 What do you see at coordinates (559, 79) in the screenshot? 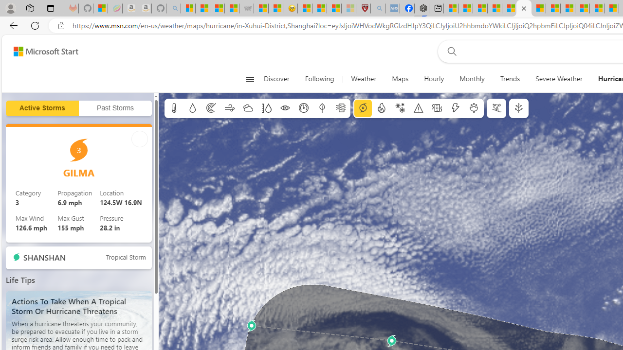
I see `Severe Weather` at bounding box center [559, 79].